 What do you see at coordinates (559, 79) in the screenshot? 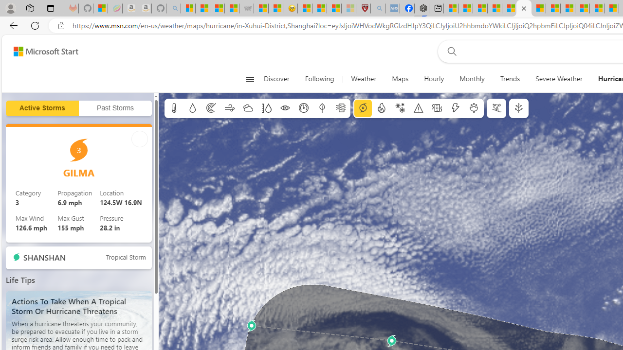
I see `Severe Weather` at bounding box center [559, 79].